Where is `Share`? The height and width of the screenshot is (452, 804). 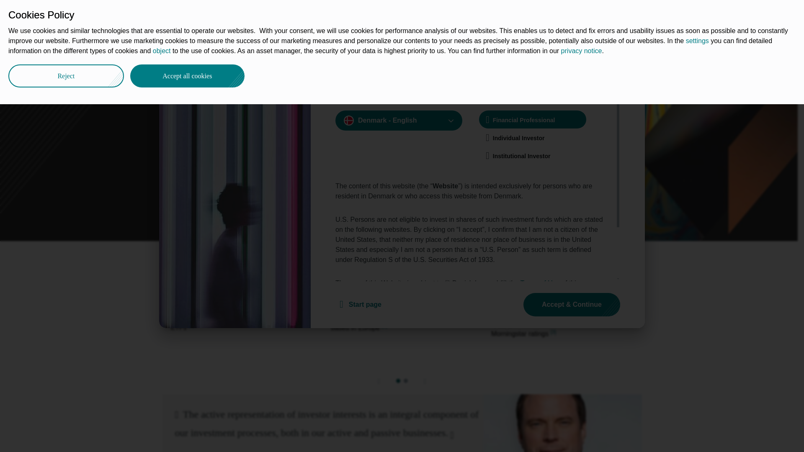 Share is located at coordinates (630, 49).